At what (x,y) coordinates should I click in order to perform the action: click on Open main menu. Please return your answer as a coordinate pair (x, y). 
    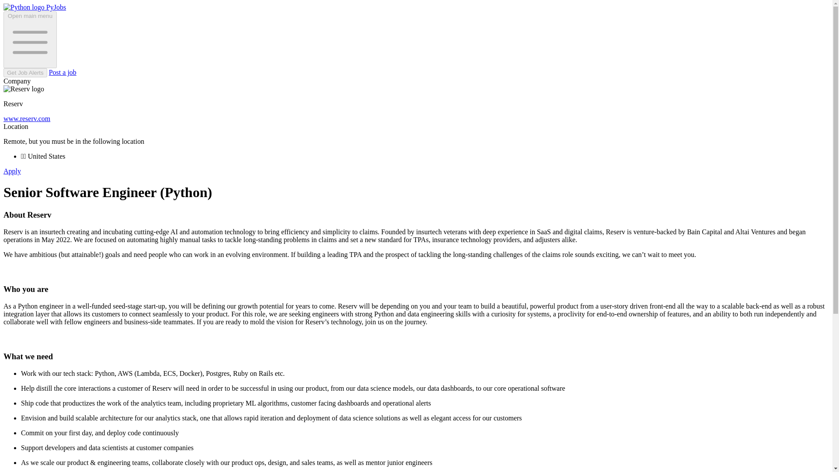
    Looking at the image, I should click on (30, 39).